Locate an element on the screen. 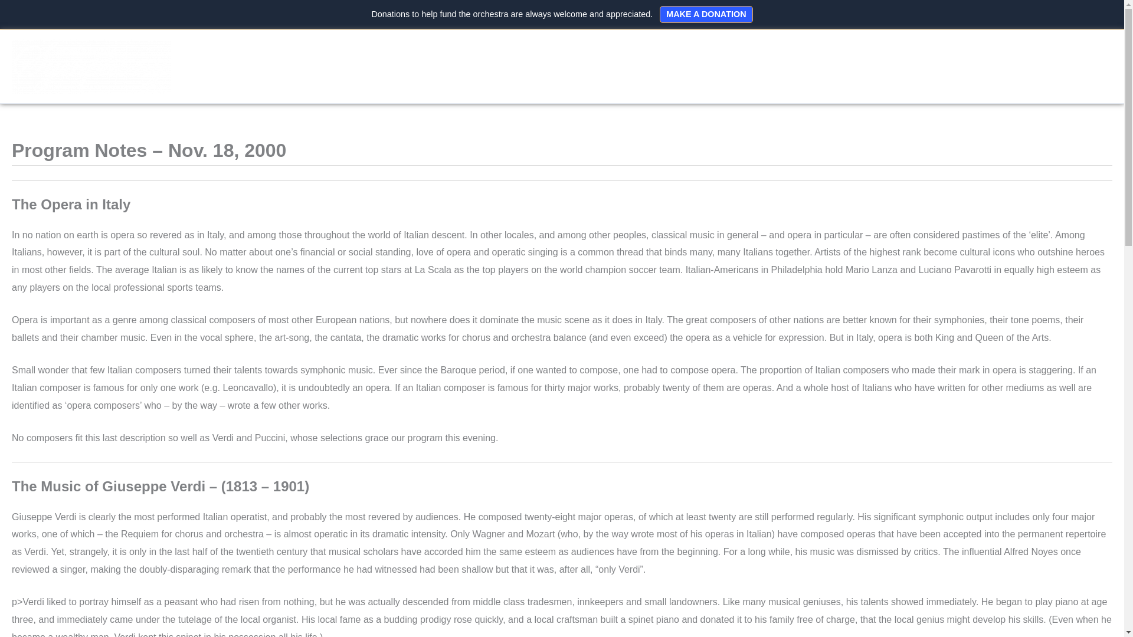  The Orchestra is located at coordinates (882, 66).